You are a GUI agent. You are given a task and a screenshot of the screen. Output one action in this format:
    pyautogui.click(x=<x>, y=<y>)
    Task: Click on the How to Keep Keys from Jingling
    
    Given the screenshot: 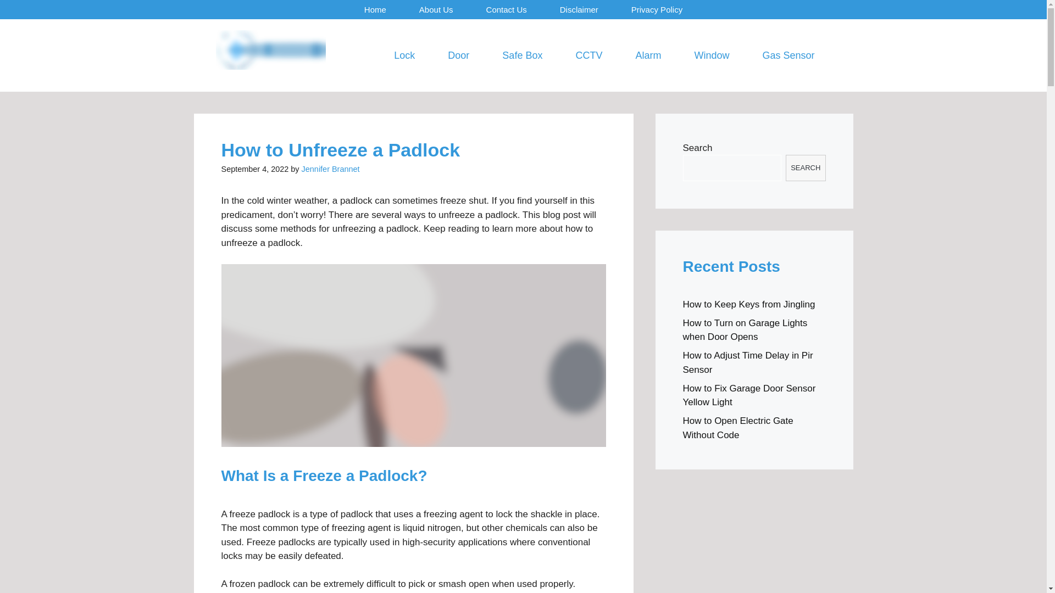 What is the action you would take?
    pyautogui.click(x=748, y=304)
    